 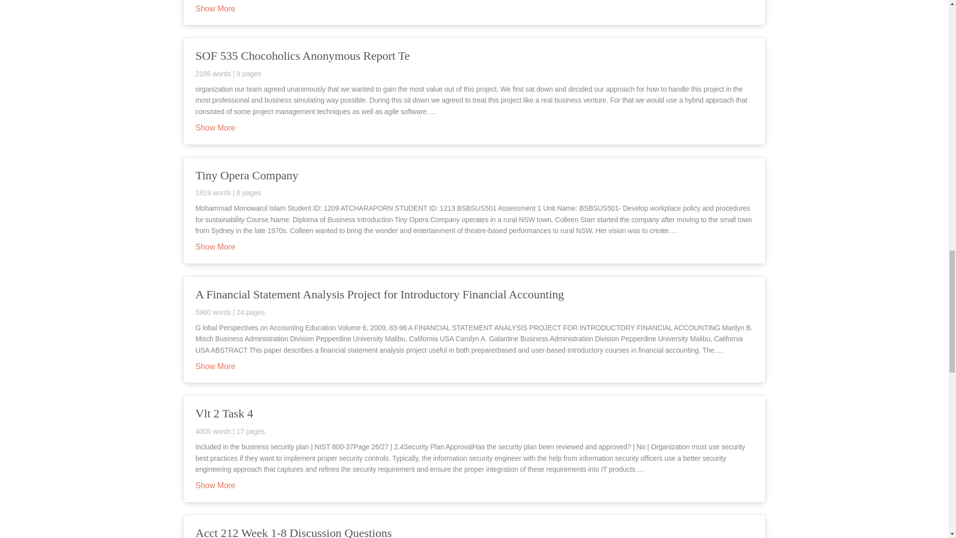 I want to click on Acct 212 Week 1-8 Discussion Questions, so click(x=474, y=532).